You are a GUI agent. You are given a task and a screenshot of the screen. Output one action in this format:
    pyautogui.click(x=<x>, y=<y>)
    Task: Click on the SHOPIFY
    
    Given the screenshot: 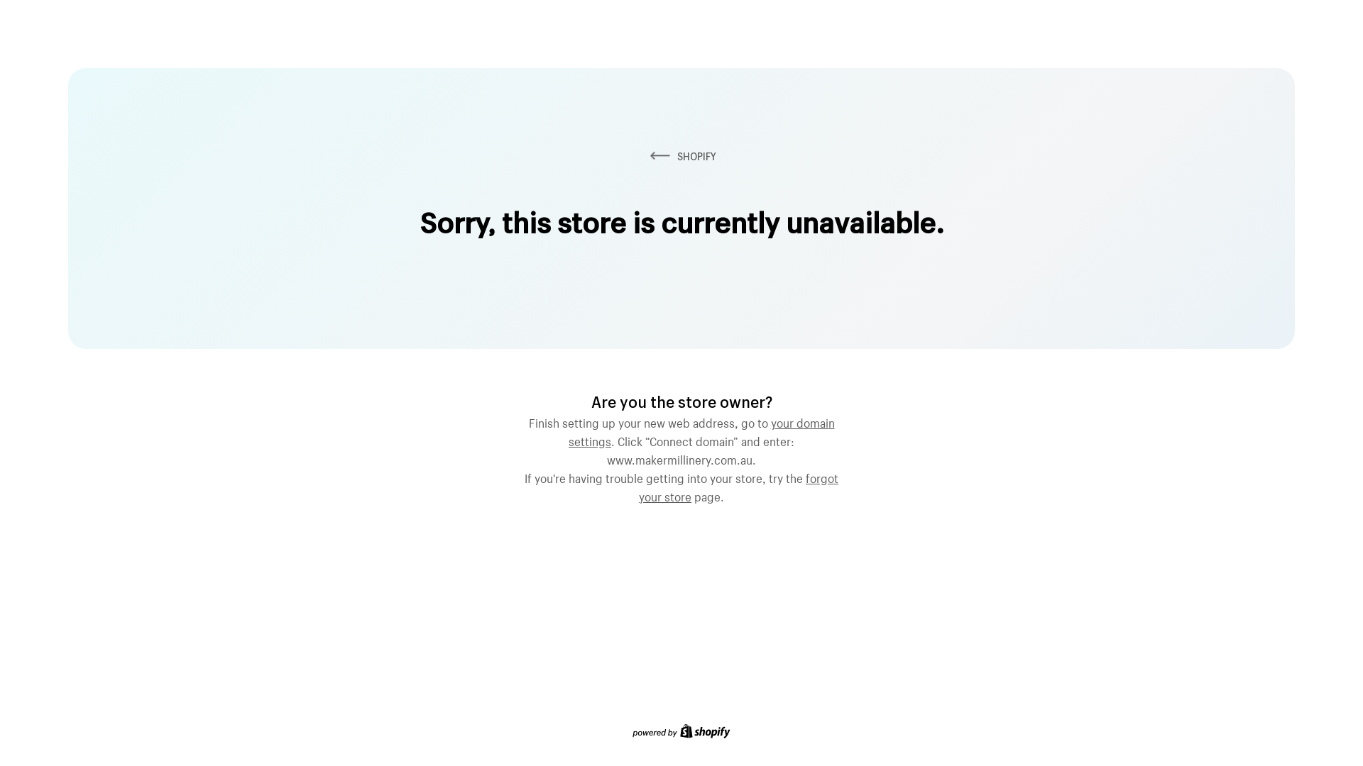 What is the action you would take?
    pyautogui.click(x=681, y=156)
    